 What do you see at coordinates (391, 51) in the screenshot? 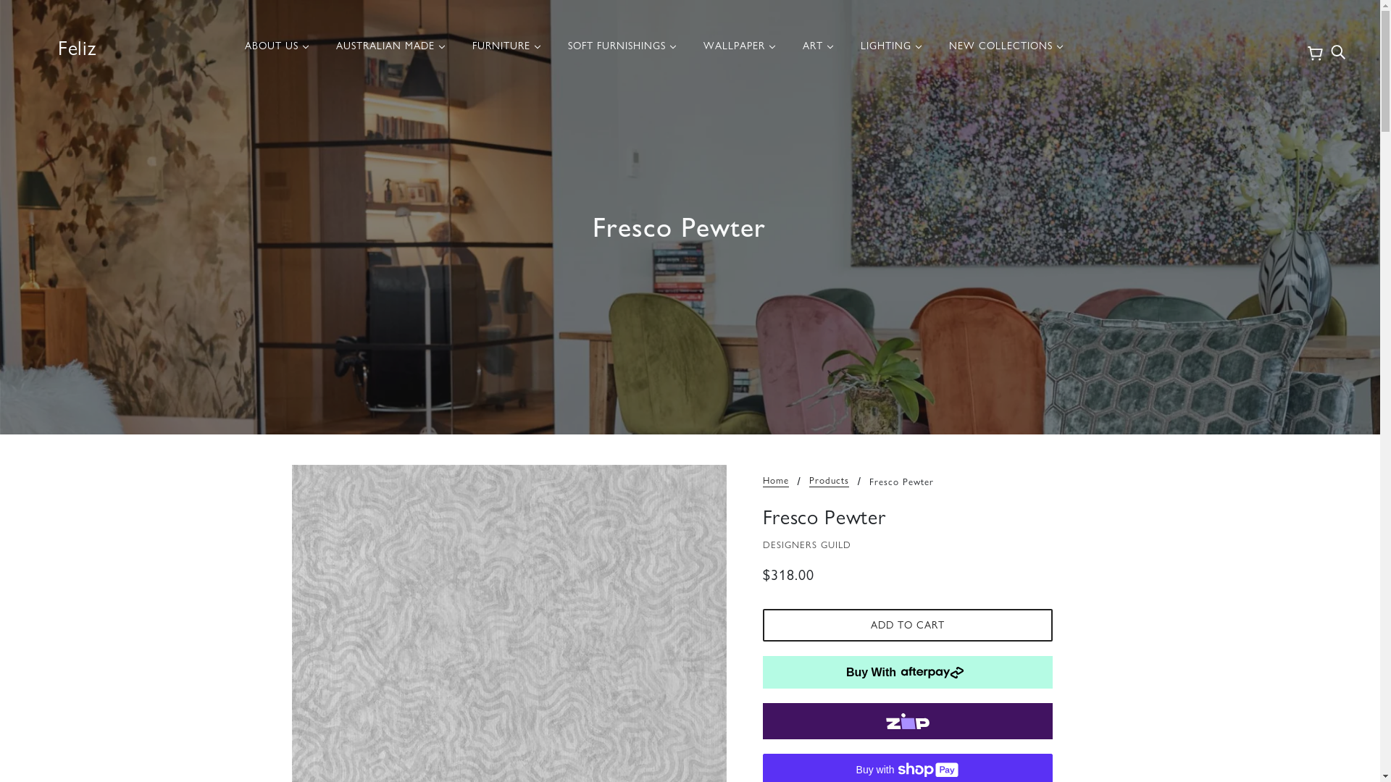
I see `AUSTRALIAN MADE` at bounding box center [391, 51].